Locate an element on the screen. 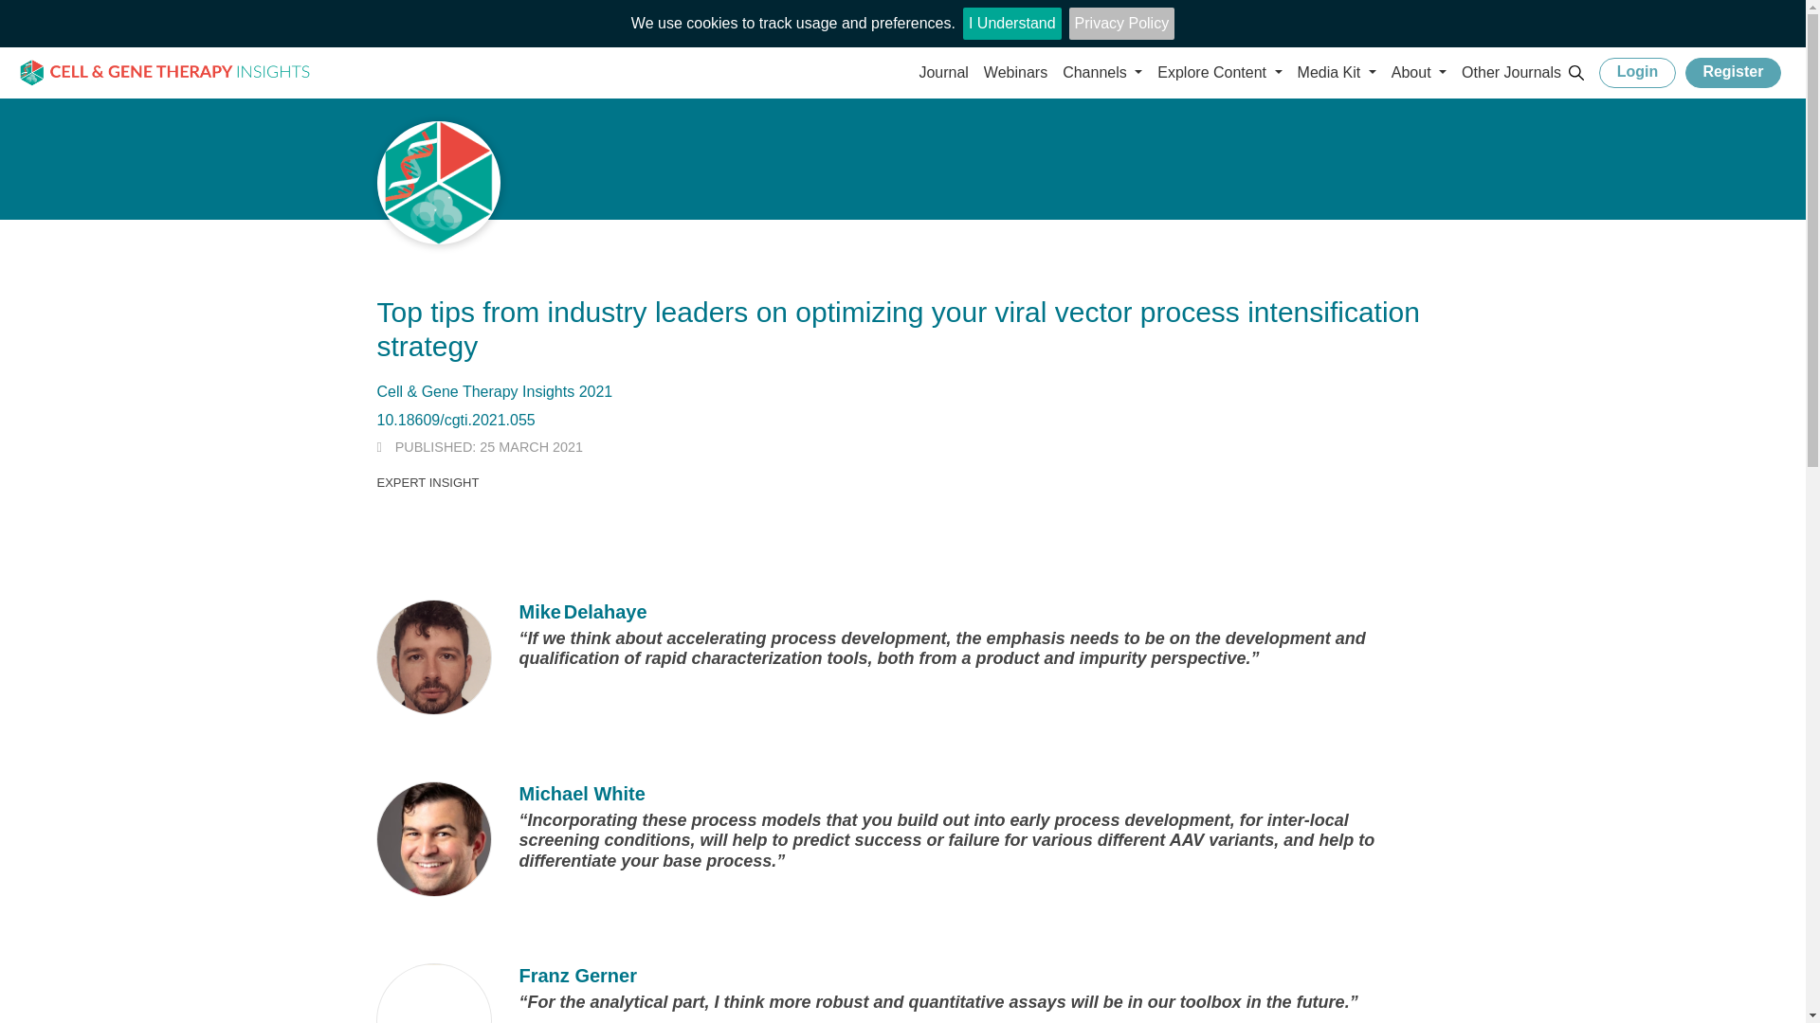 Image resolution: width=1820 pixels, height=1023 pixels. Register is located at coordinates (1733, 72).